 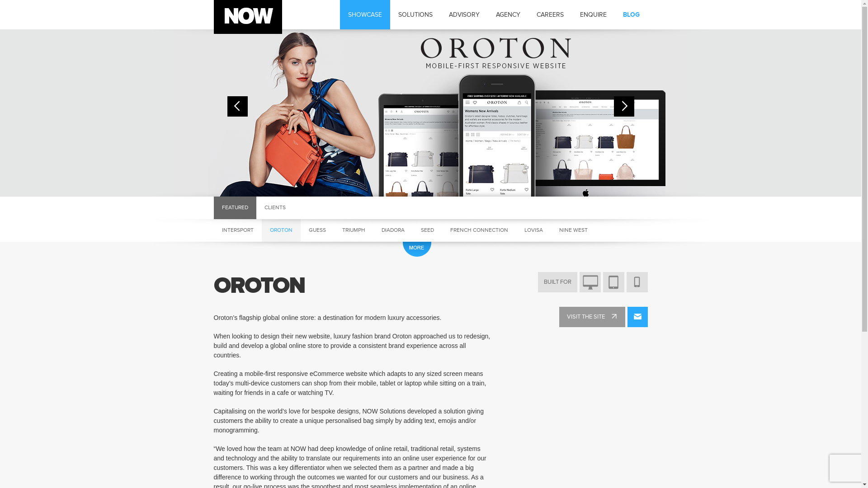 What do you see at coordinates (393, 230) in the screenshot?
I see `DIADORA` at bounding box center [393, 230].